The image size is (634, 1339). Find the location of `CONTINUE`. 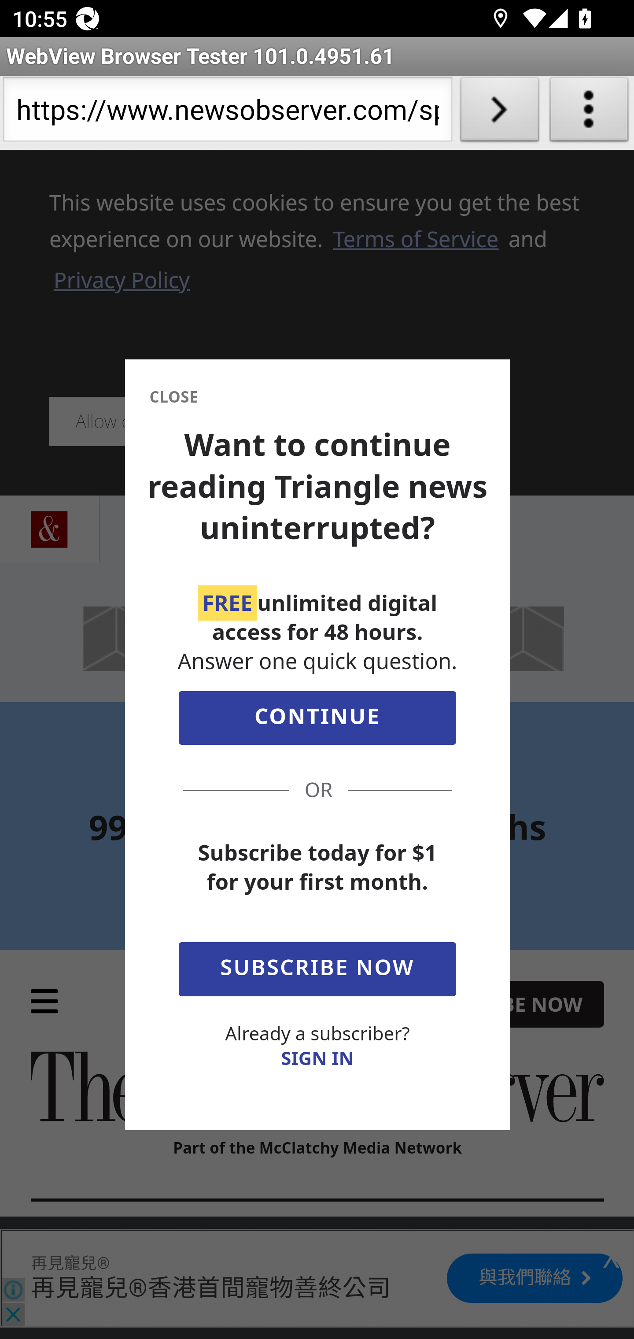

CONTINUE is located at coordinates (317, 721).